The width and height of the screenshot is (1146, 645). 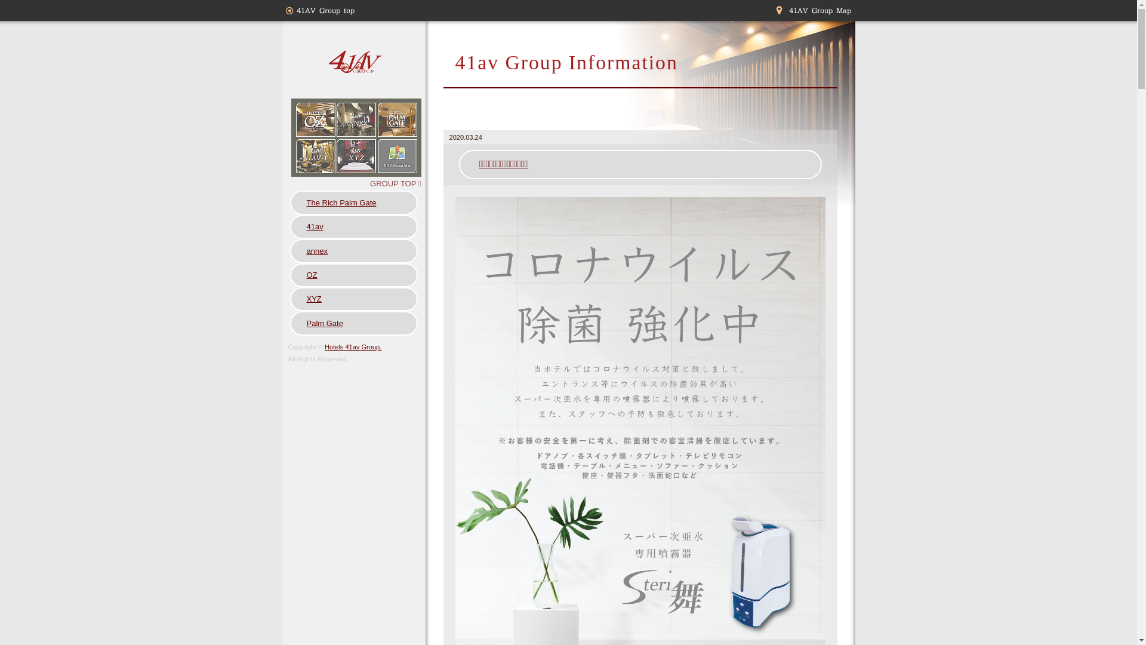 I want to click on The Rich Palm Gate, so click(x=354, y=202).